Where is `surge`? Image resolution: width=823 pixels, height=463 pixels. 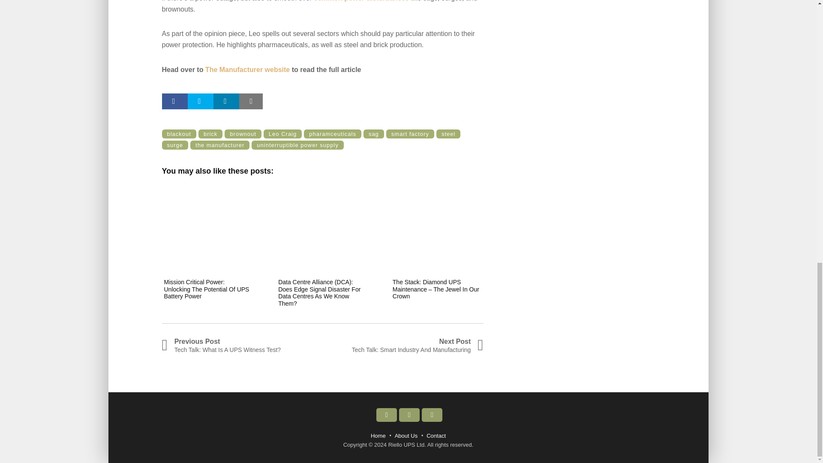
surge is located at coordinates (175, 145).